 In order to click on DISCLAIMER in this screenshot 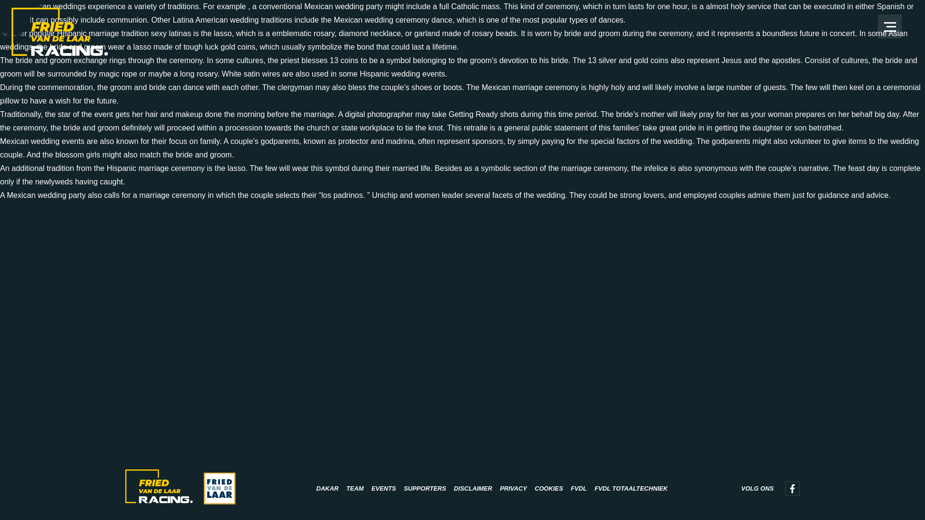, I will do `click(473, 488)`.